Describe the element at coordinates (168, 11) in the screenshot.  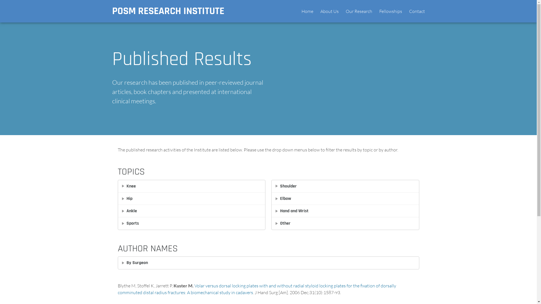
I see `POSM RESEARCH INSTITUTE` at that location.